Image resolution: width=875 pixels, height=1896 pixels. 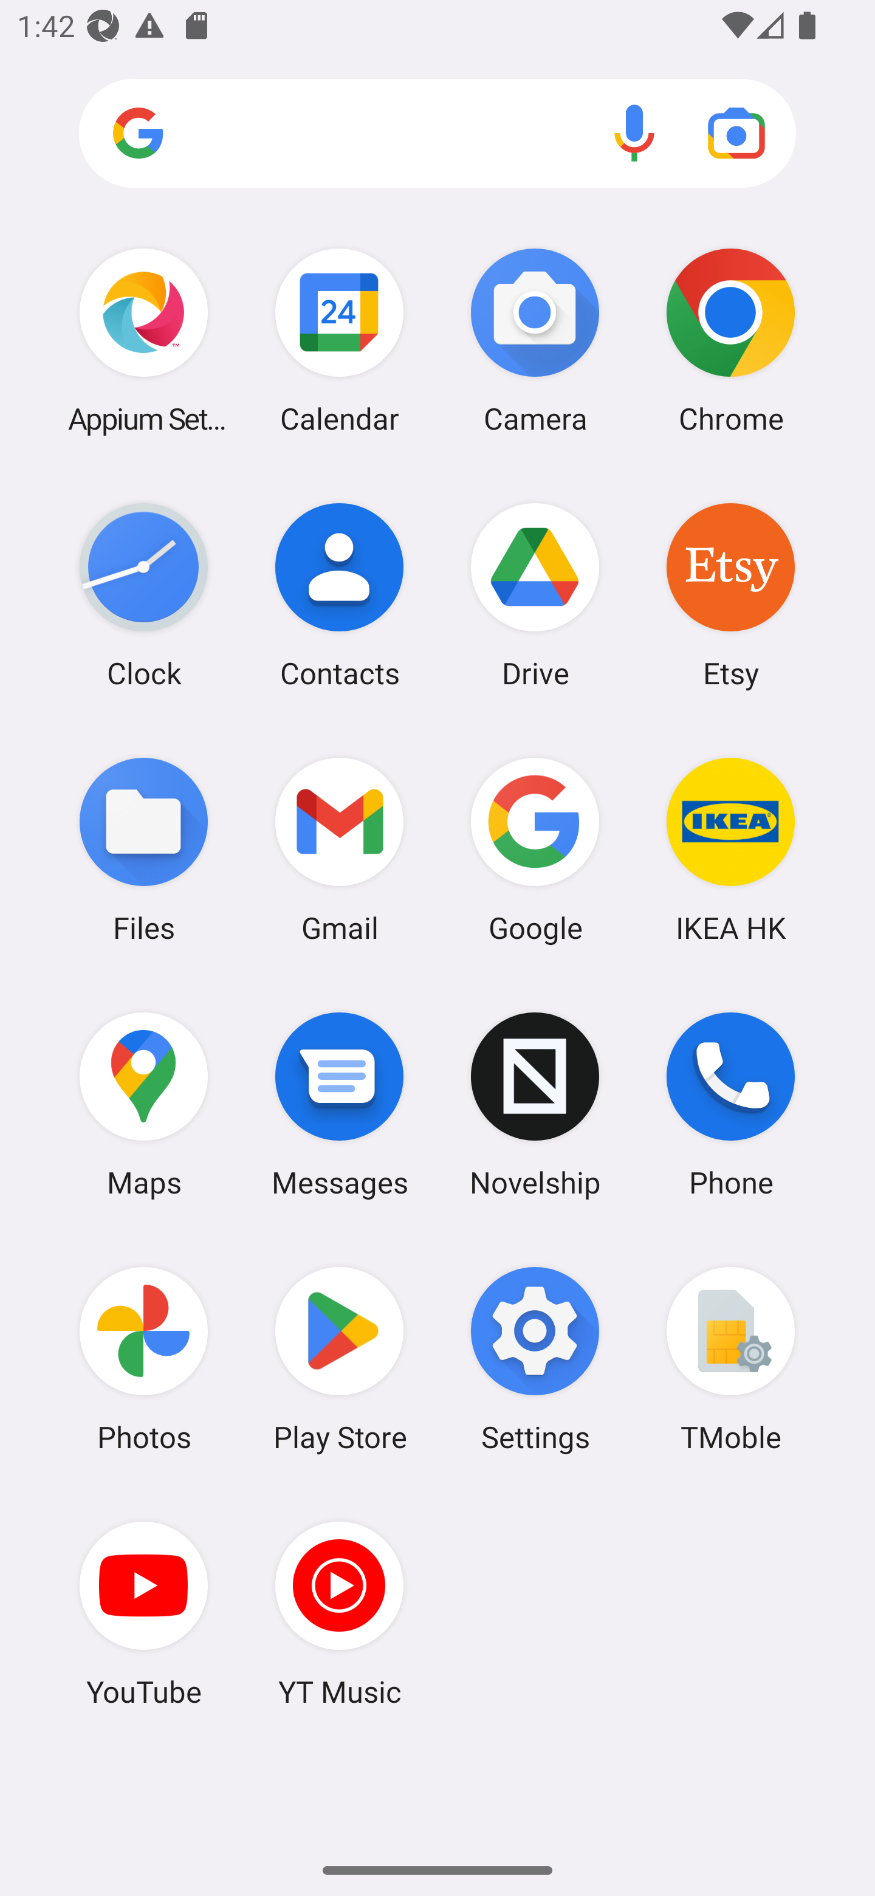 What do you see at coordinates (143, 1359) in the screenshot?
I see `Photos` at bounding box center [143, 1359].